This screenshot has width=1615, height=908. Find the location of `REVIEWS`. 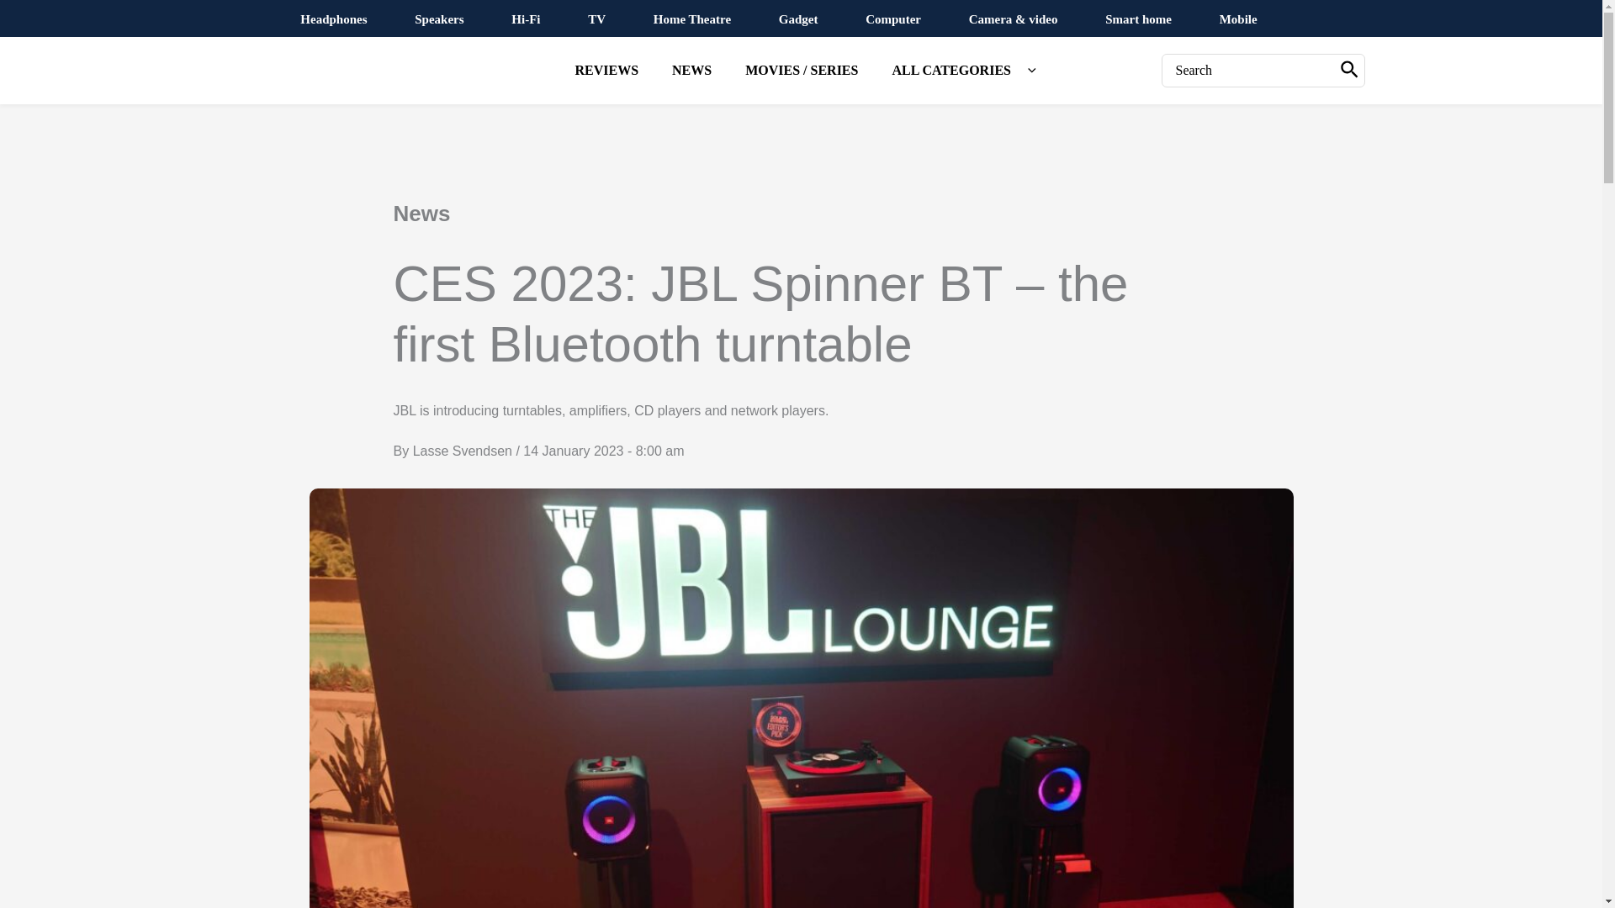

REVIEWS is located at coordinates (606, 71).